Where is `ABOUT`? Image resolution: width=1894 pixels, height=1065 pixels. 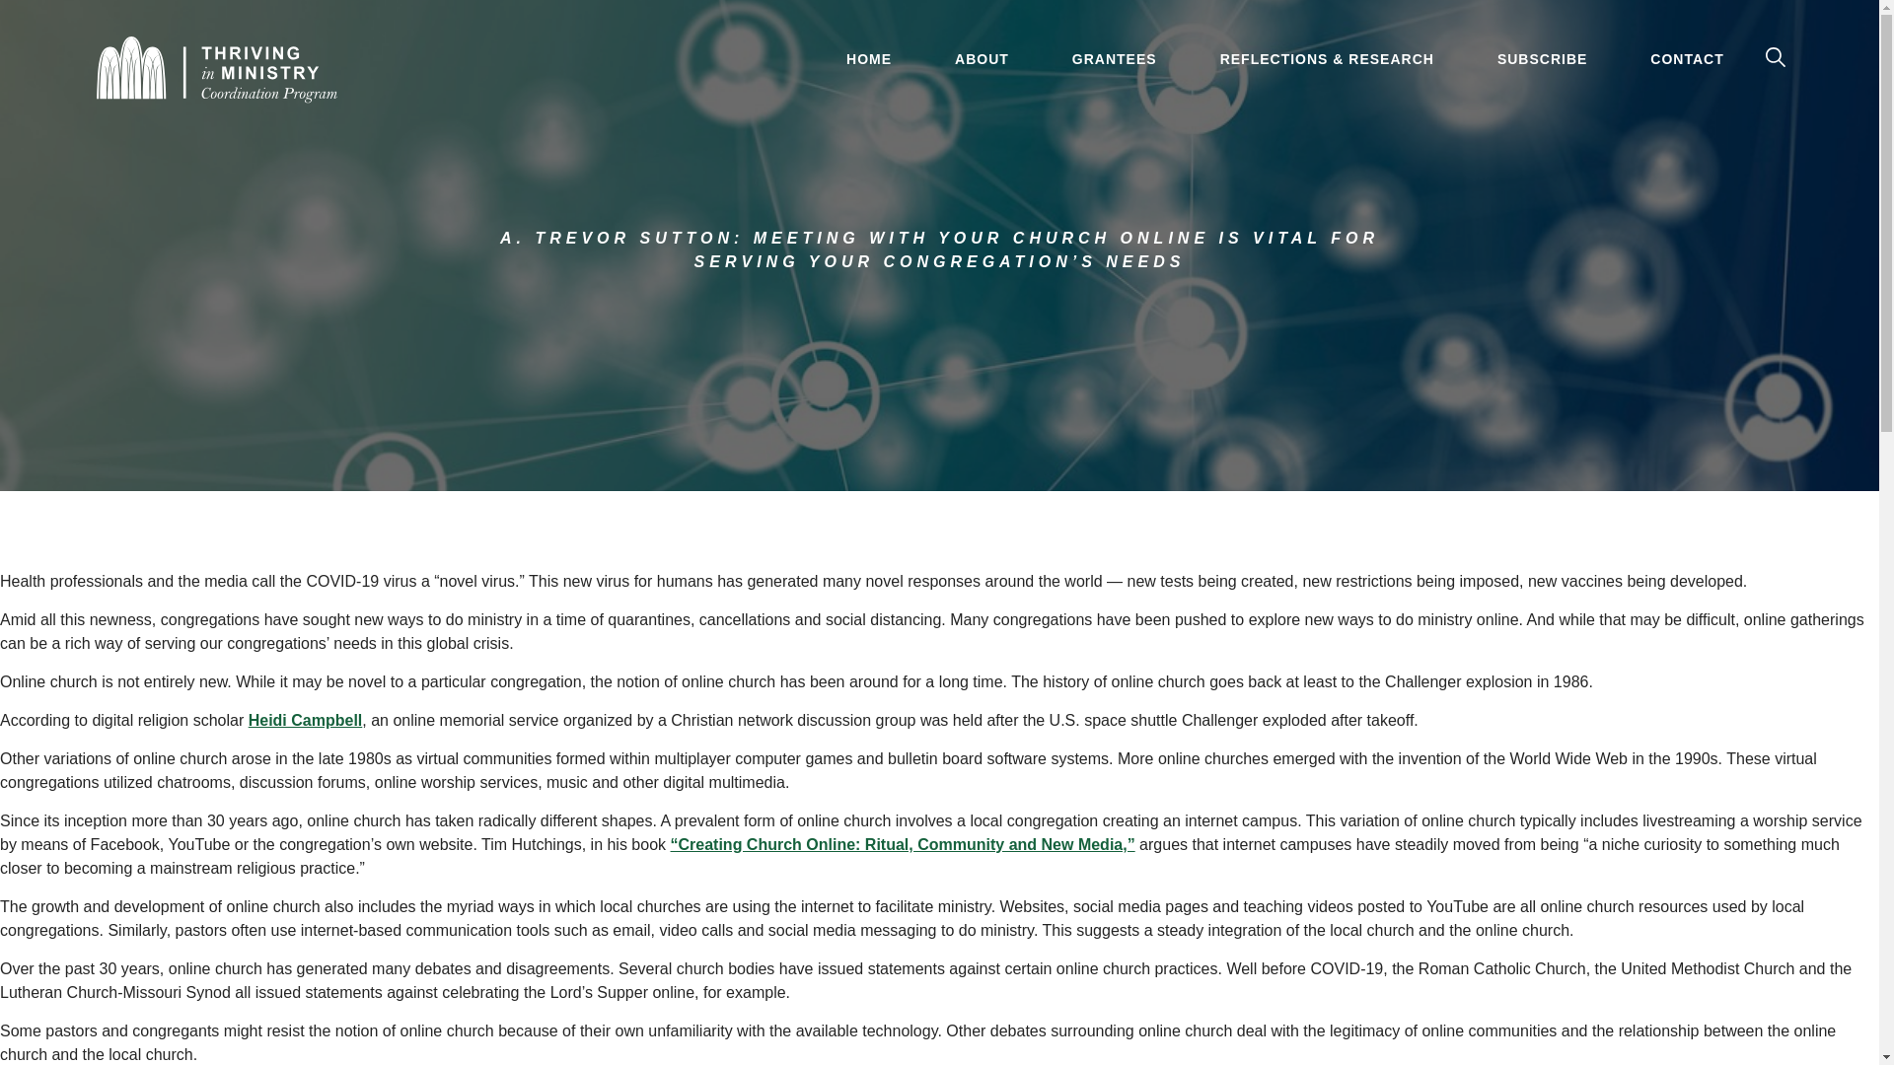
ABOUT is located at coordinates (982, 58).